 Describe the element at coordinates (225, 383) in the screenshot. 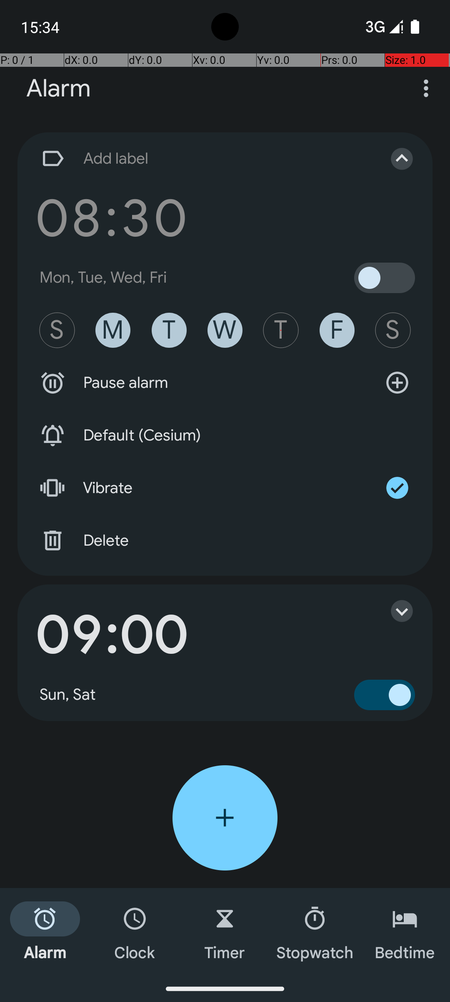

I see `Pause alarm` at that location.